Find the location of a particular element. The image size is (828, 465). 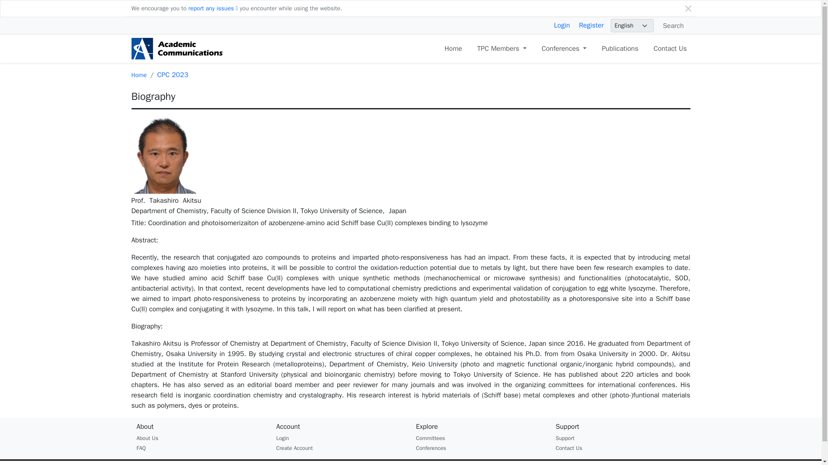

Home is located at coordinates (138, 75).